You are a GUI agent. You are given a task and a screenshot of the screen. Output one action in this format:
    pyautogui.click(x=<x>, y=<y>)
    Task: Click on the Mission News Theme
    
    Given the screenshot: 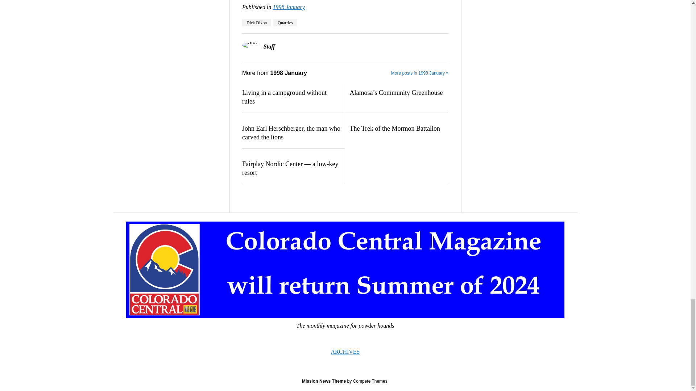 What is the action you would take?
    pyautogui.click(x=324, y=381)
    